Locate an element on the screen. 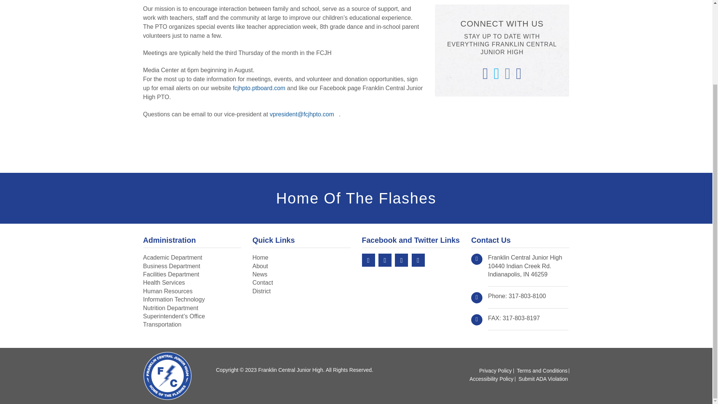  fcjhpto.ptboard.com is located at coordinates (259, 88).